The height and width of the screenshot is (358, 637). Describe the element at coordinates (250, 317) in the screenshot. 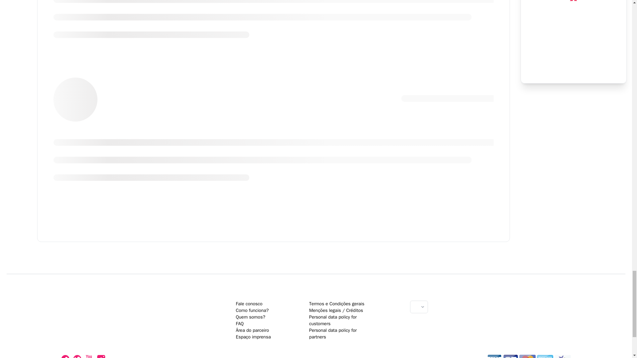

I see `Quem somos?` at that location.